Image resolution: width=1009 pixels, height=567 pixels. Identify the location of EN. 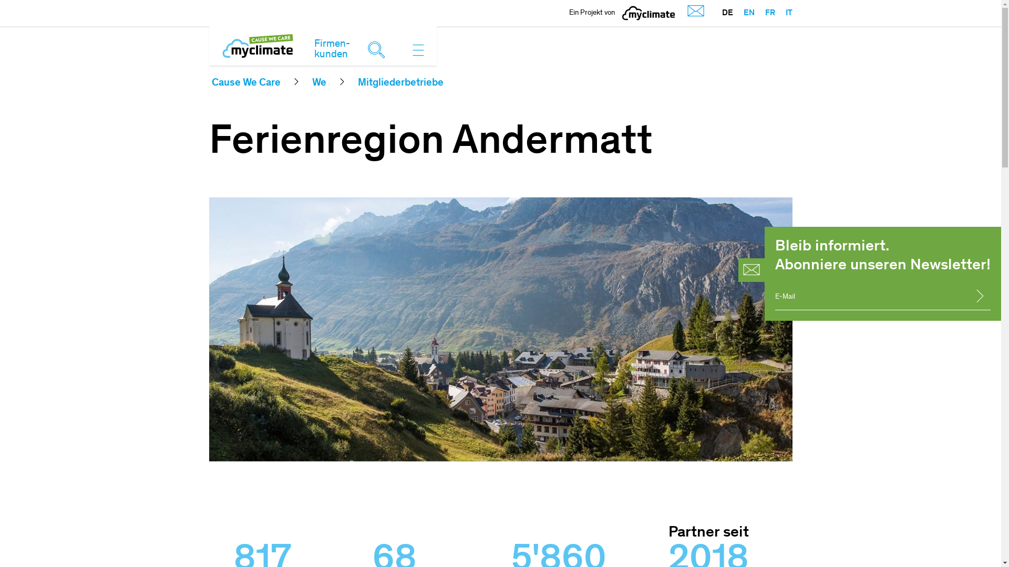
(743, 13).